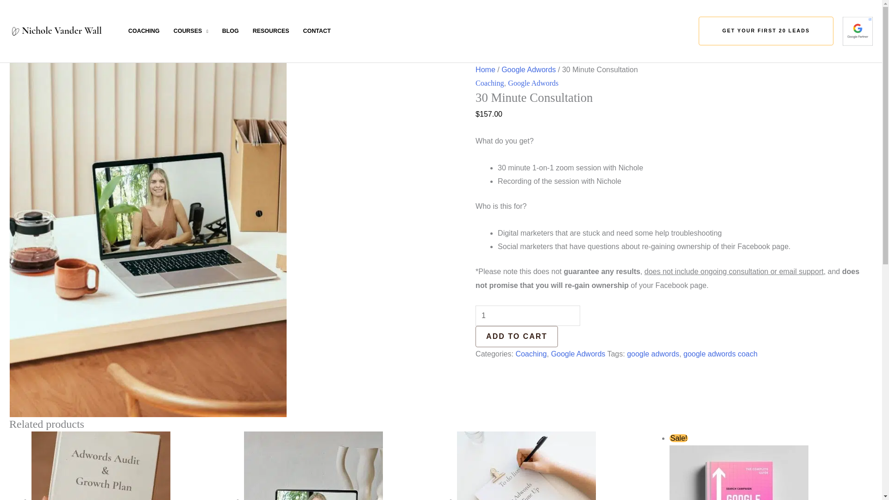 The height and width of the screenshot is (500, 889). I want to click on Google Adwords, so click(528, 69).